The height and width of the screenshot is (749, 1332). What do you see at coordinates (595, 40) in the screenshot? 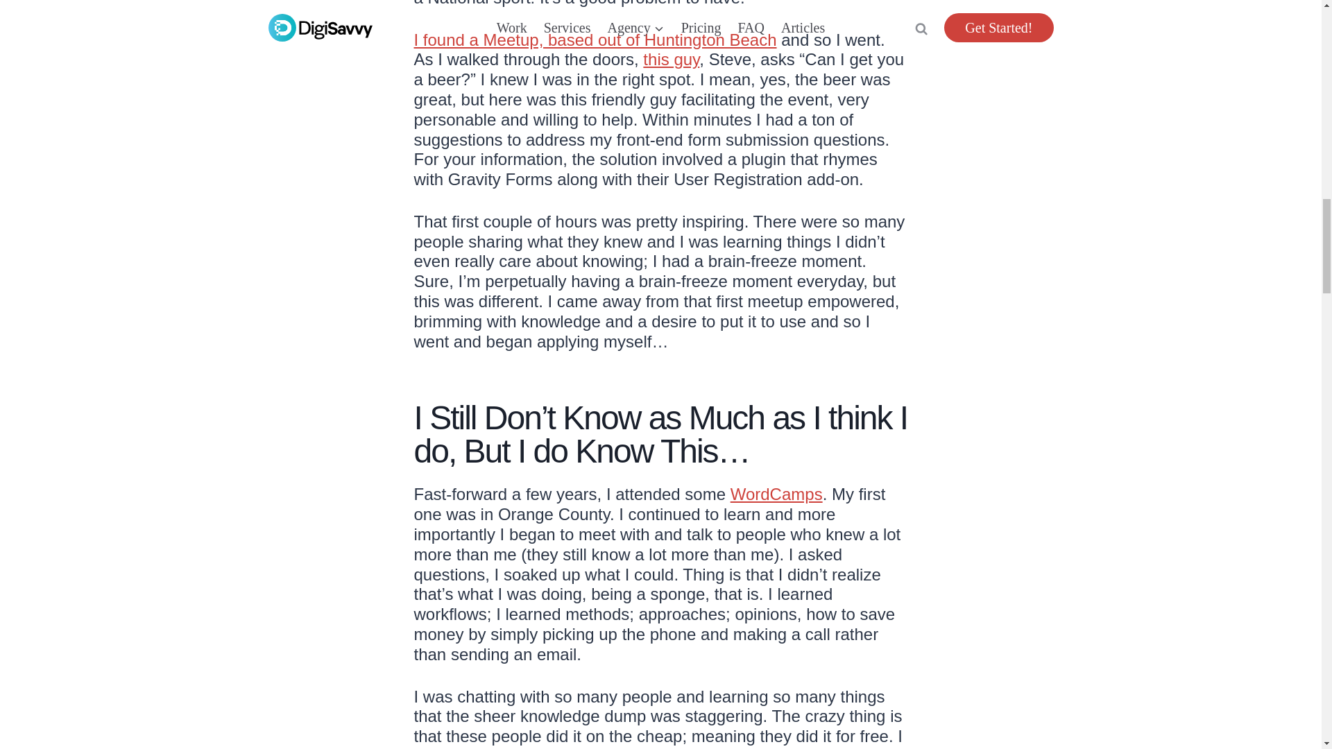
I see `I found a Meetup, based out of Huntington Beach` at bounding box center [595, 40].